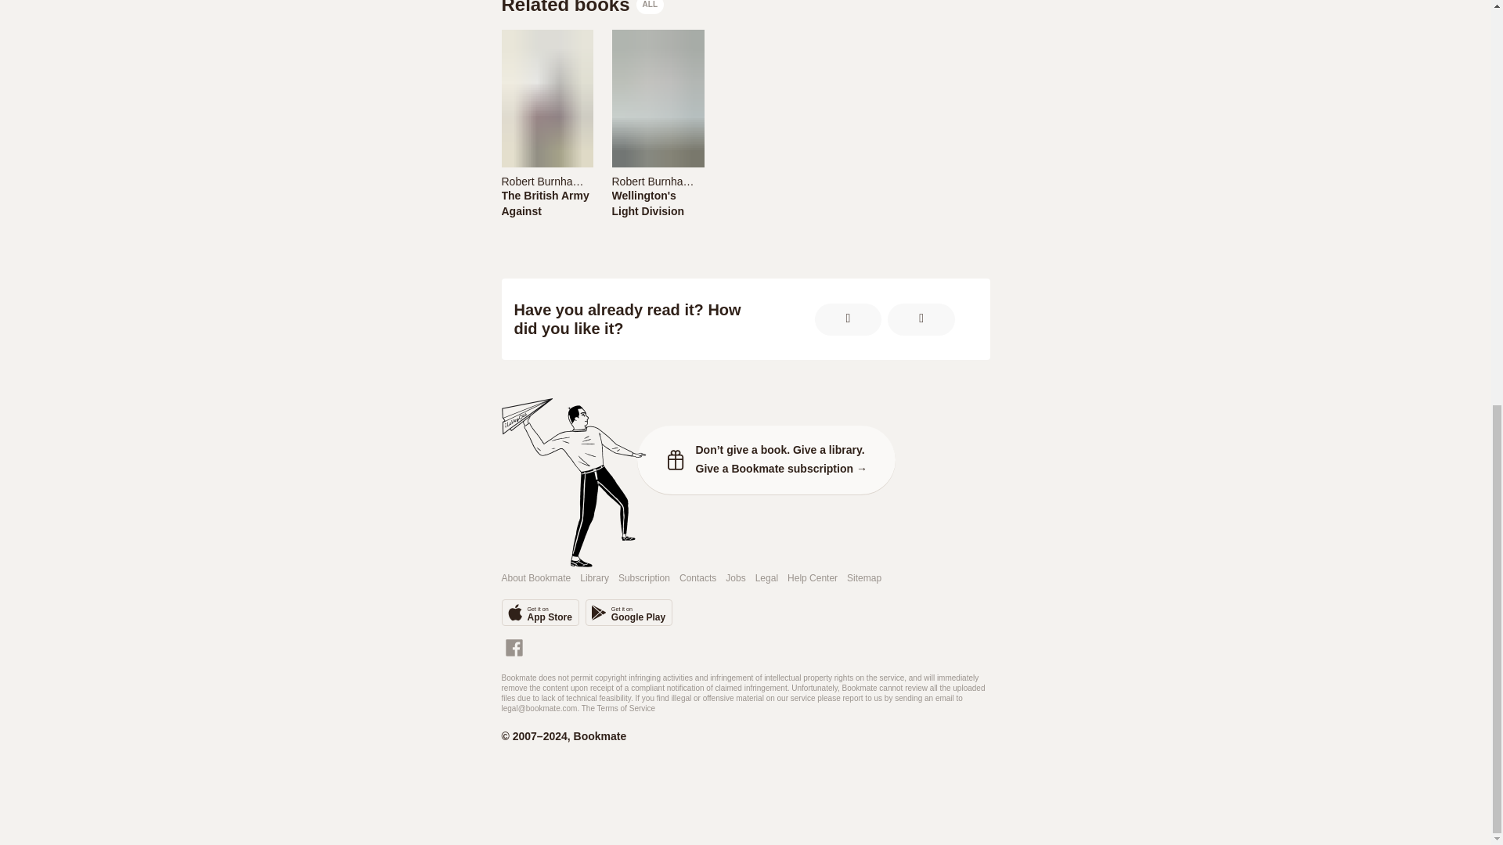 Image resolution: width=1503 pixels, height=845 pixels. What do you see at coordinates (658, 218) in the screenshot?
I see `Wellington's Light Division and the Defence of Portugal` at bounding box center [658, 218].